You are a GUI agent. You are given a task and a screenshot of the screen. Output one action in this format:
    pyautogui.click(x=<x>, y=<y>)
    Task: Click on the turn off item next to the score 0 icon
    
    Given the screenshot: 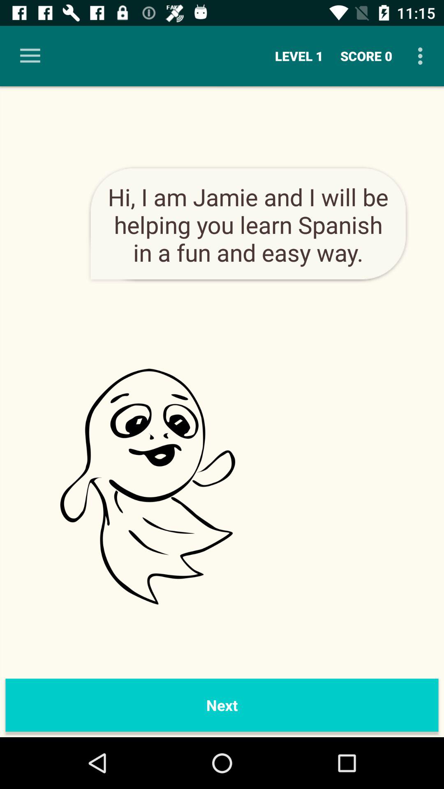 What is the action you would take?
    pyautogui.click(x=299, y=56)
    